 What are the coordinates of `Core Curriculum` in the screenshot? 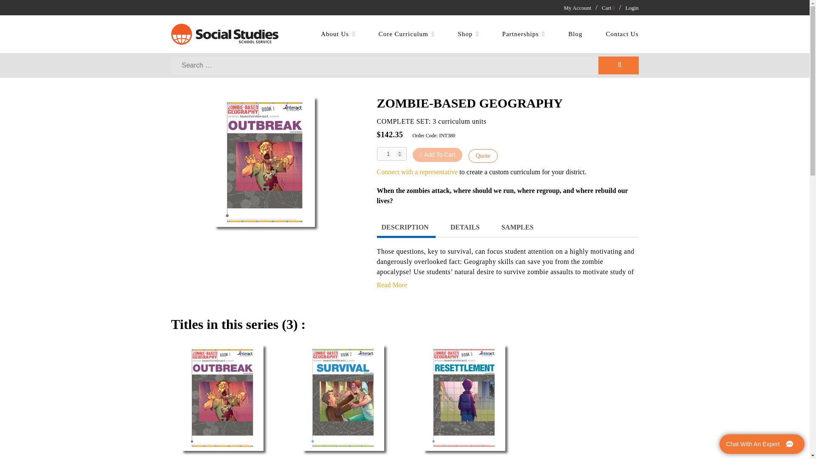 It's located at (406, 34).